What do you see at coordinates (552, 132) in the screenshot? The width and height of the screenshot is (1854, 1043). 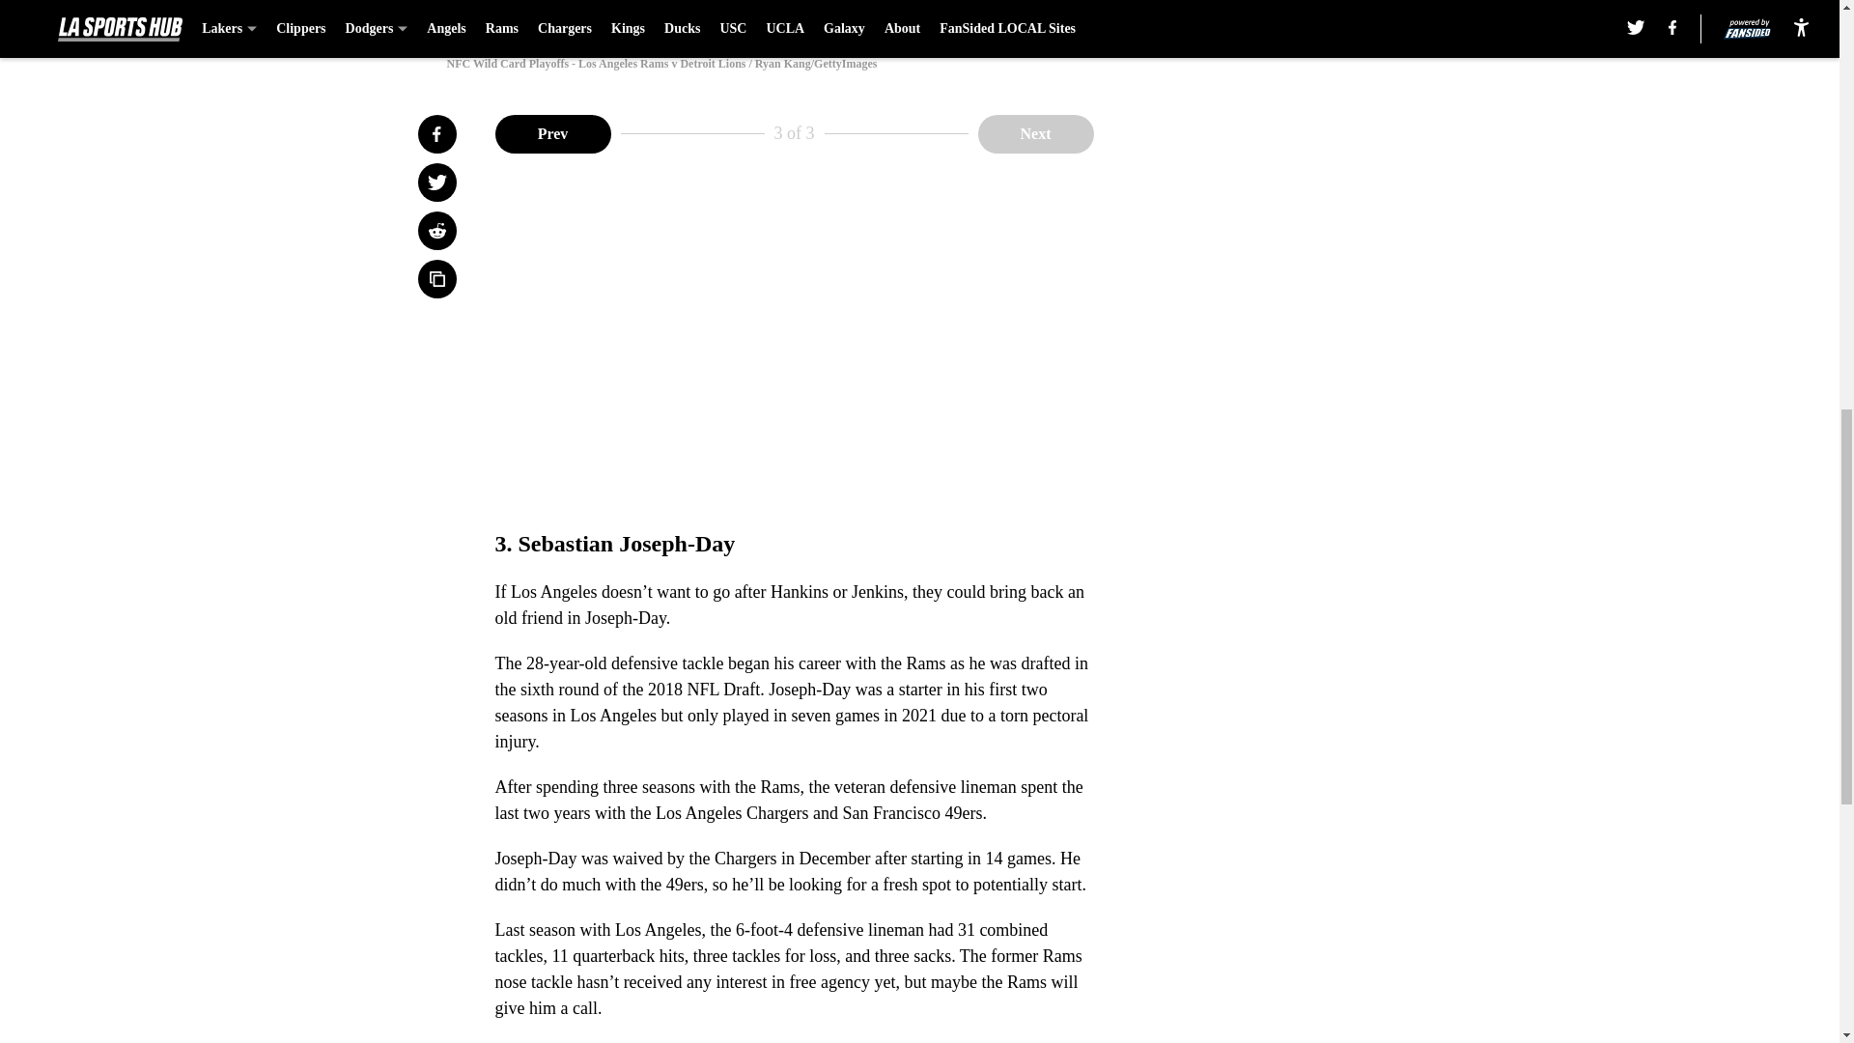 I see `Prev` at bounding box center [552, 132].